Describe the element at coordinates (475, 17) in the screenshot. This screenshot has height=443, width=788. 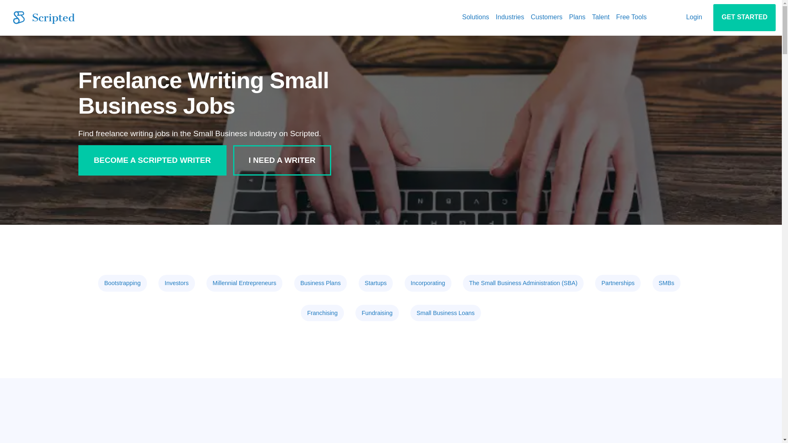
I see `Solutions` at that location.